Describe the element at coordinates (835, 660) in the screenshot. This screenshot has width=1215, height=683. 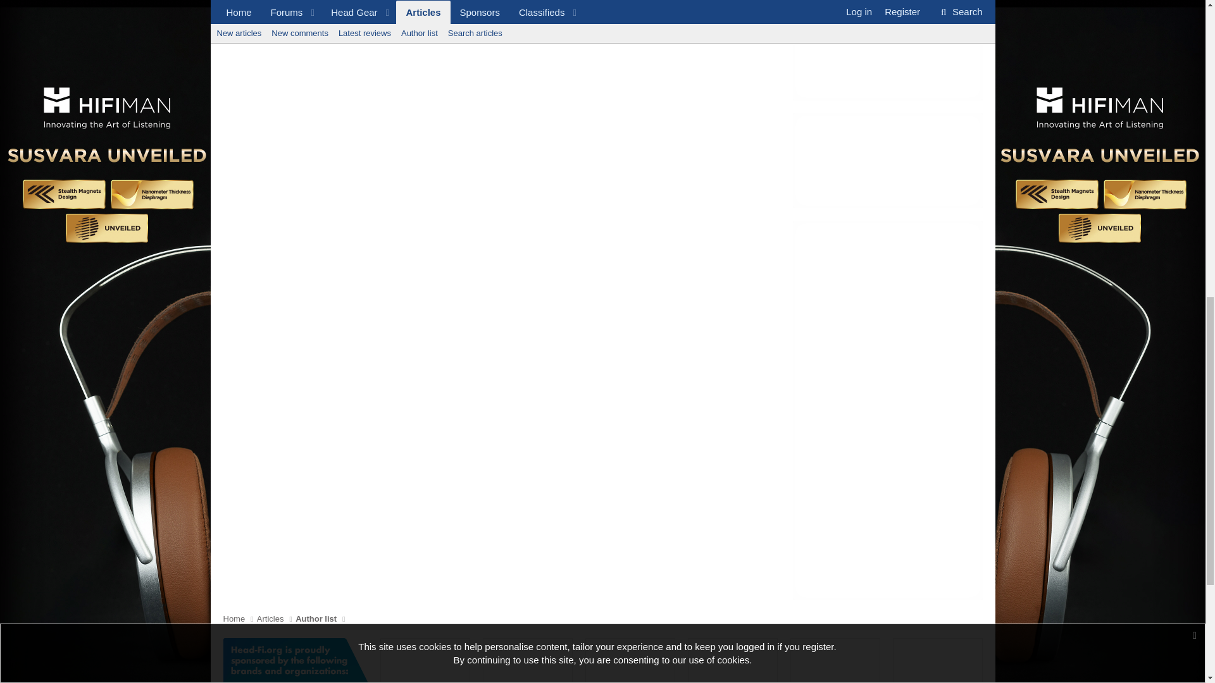
I see `3rd party ad content` at that location.